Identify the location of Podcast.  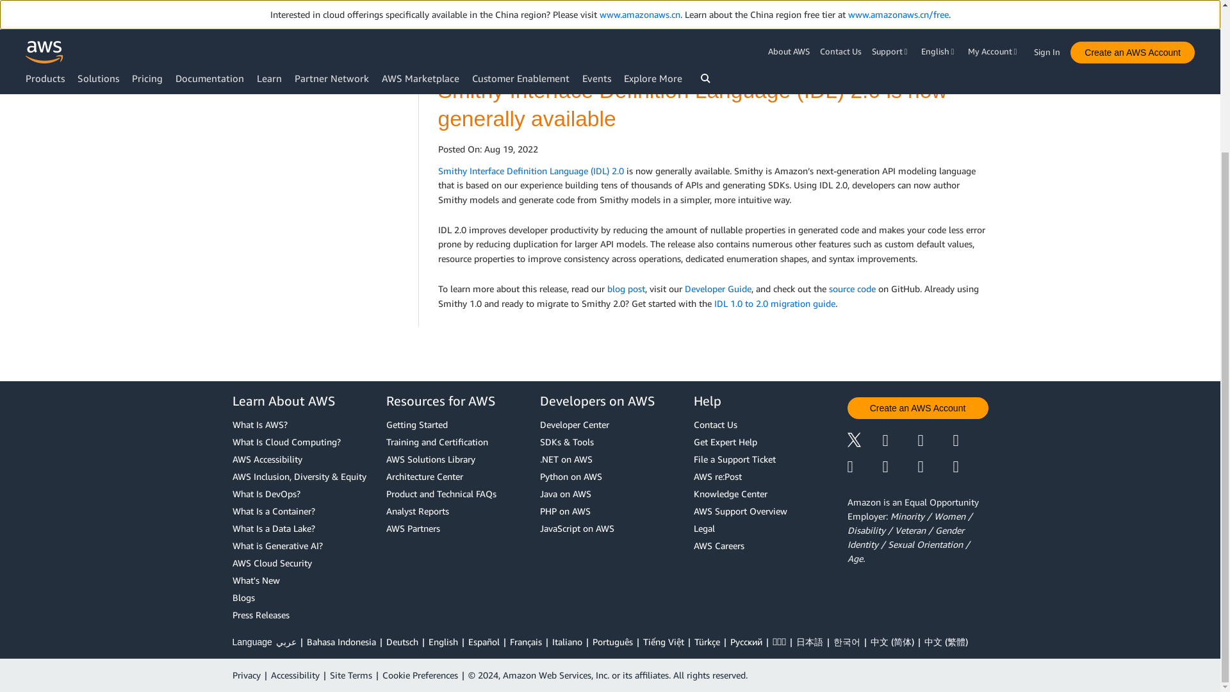
(935, 466).